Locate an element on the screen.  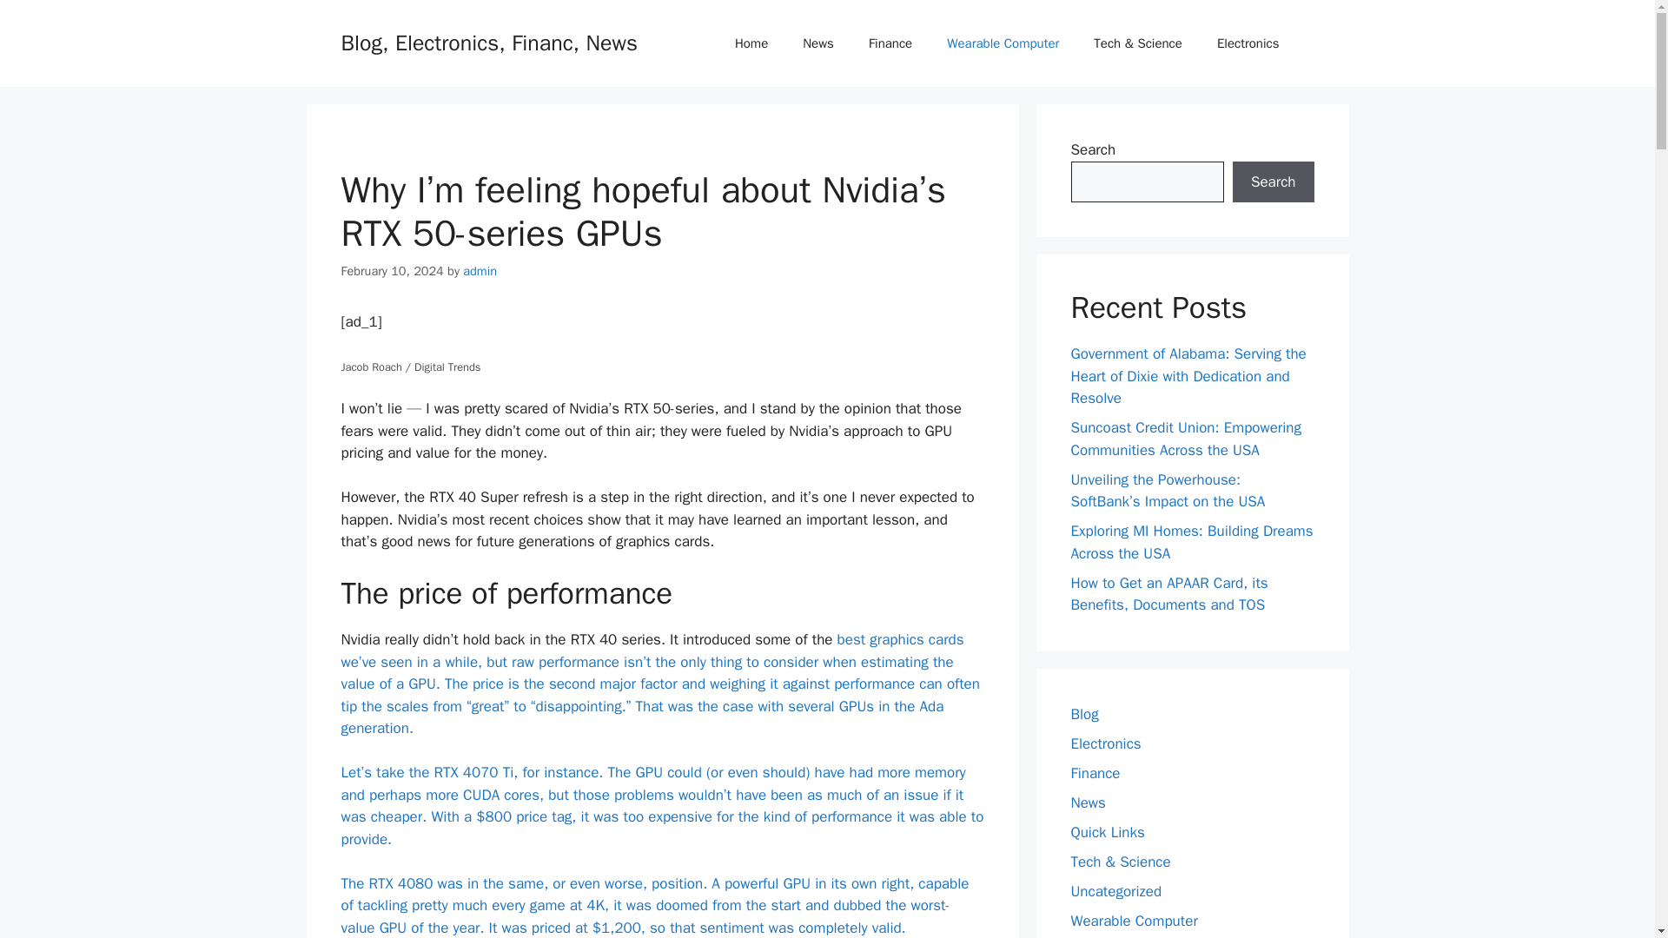
Finance is located at coordinates (890, 43).